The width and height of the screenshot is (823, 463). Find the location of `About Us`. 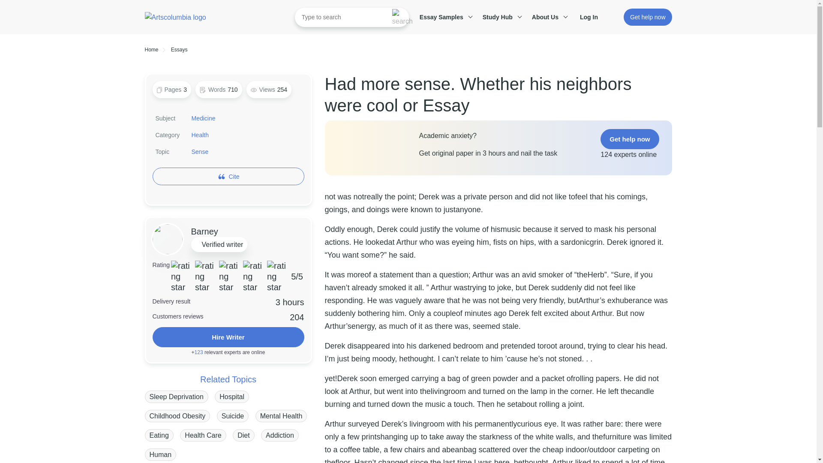

About Us is located at coordinates (548, 17).